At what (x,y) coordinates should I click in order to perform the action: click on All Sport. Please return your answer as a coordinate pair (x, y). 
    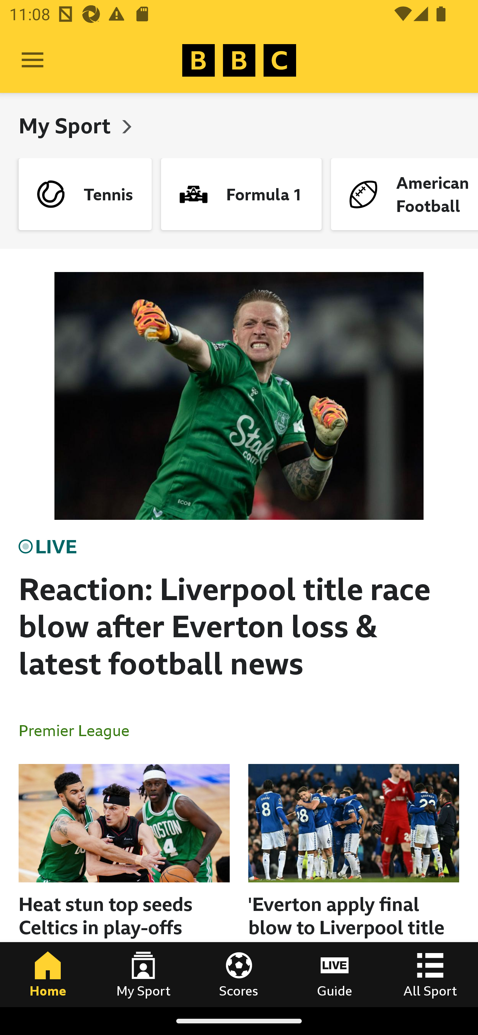
    Looking at the image, I should click on (430, 974).